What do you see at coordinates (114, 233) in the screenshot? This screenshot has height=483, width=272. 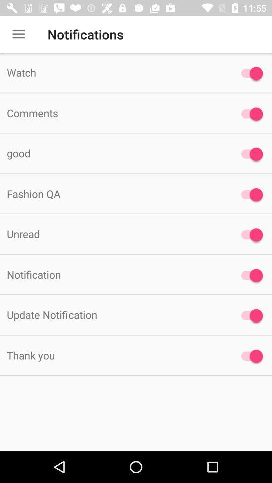 I see `press the unread icon` at bounding box center [114, 233].